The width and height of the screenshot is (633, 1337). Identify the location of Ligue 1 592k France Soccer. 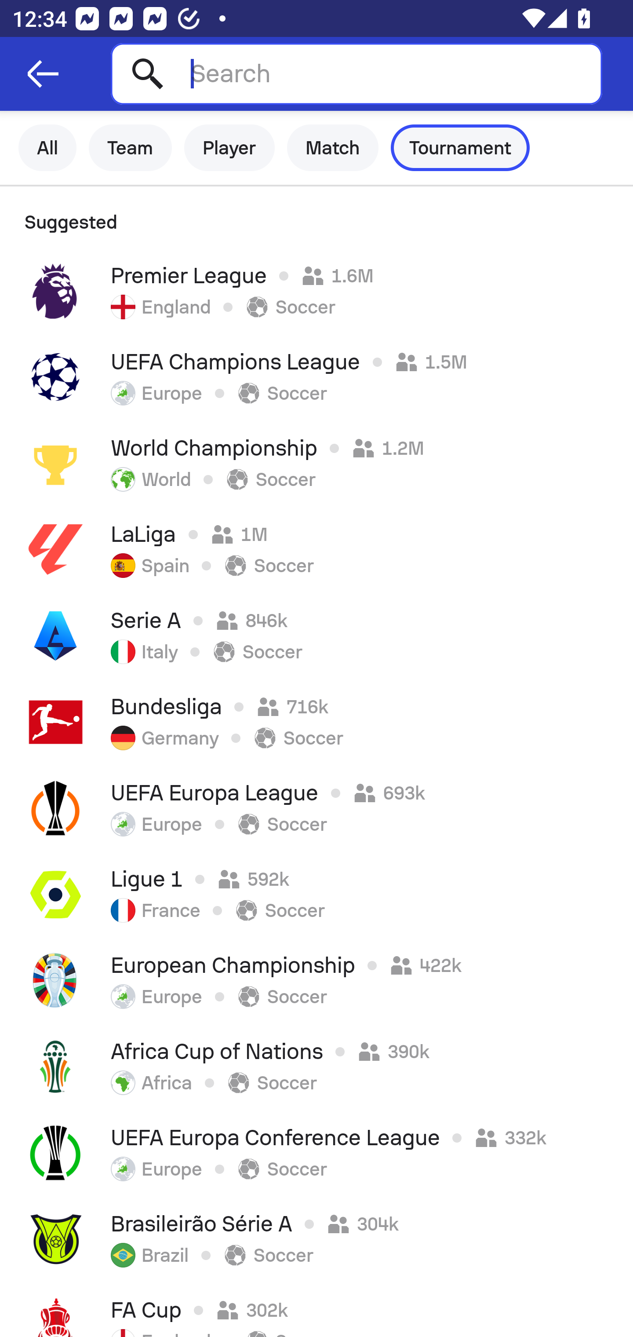
(316, 895).